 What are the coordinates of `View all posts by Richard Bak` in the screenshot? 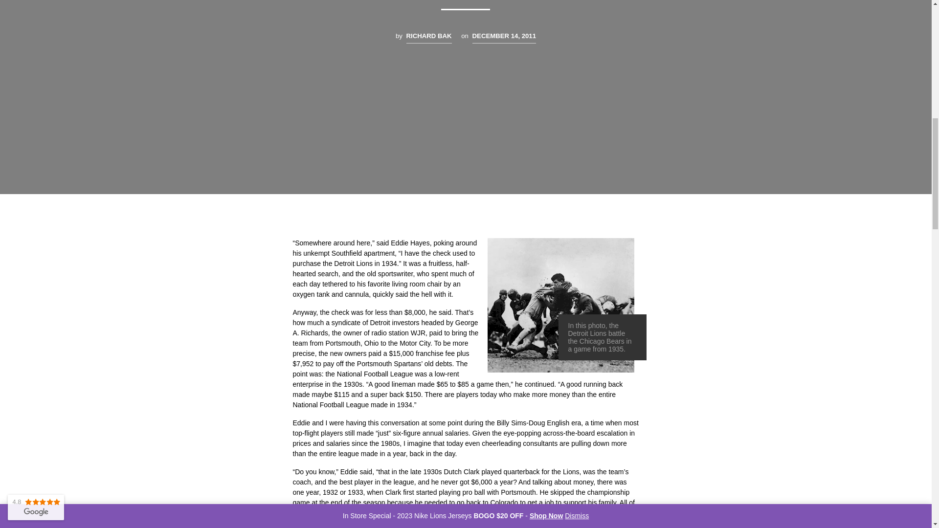 It's located at (429, 37).